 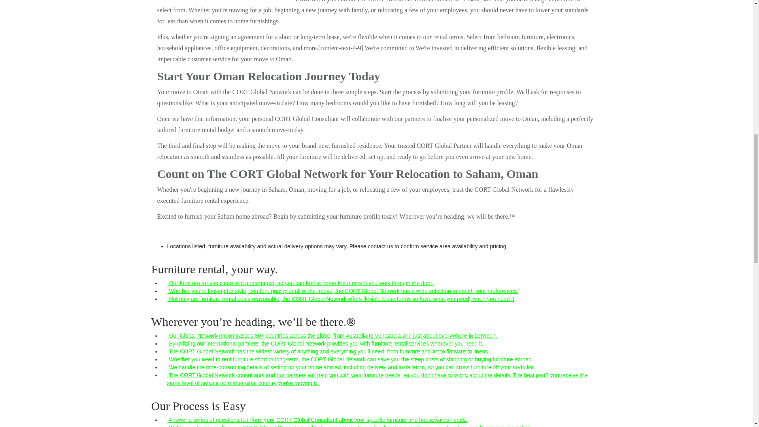 What do you see at coordinates (250, 10) in the screenshot?
I see `moving for a job` at bounding box center [250, 10].